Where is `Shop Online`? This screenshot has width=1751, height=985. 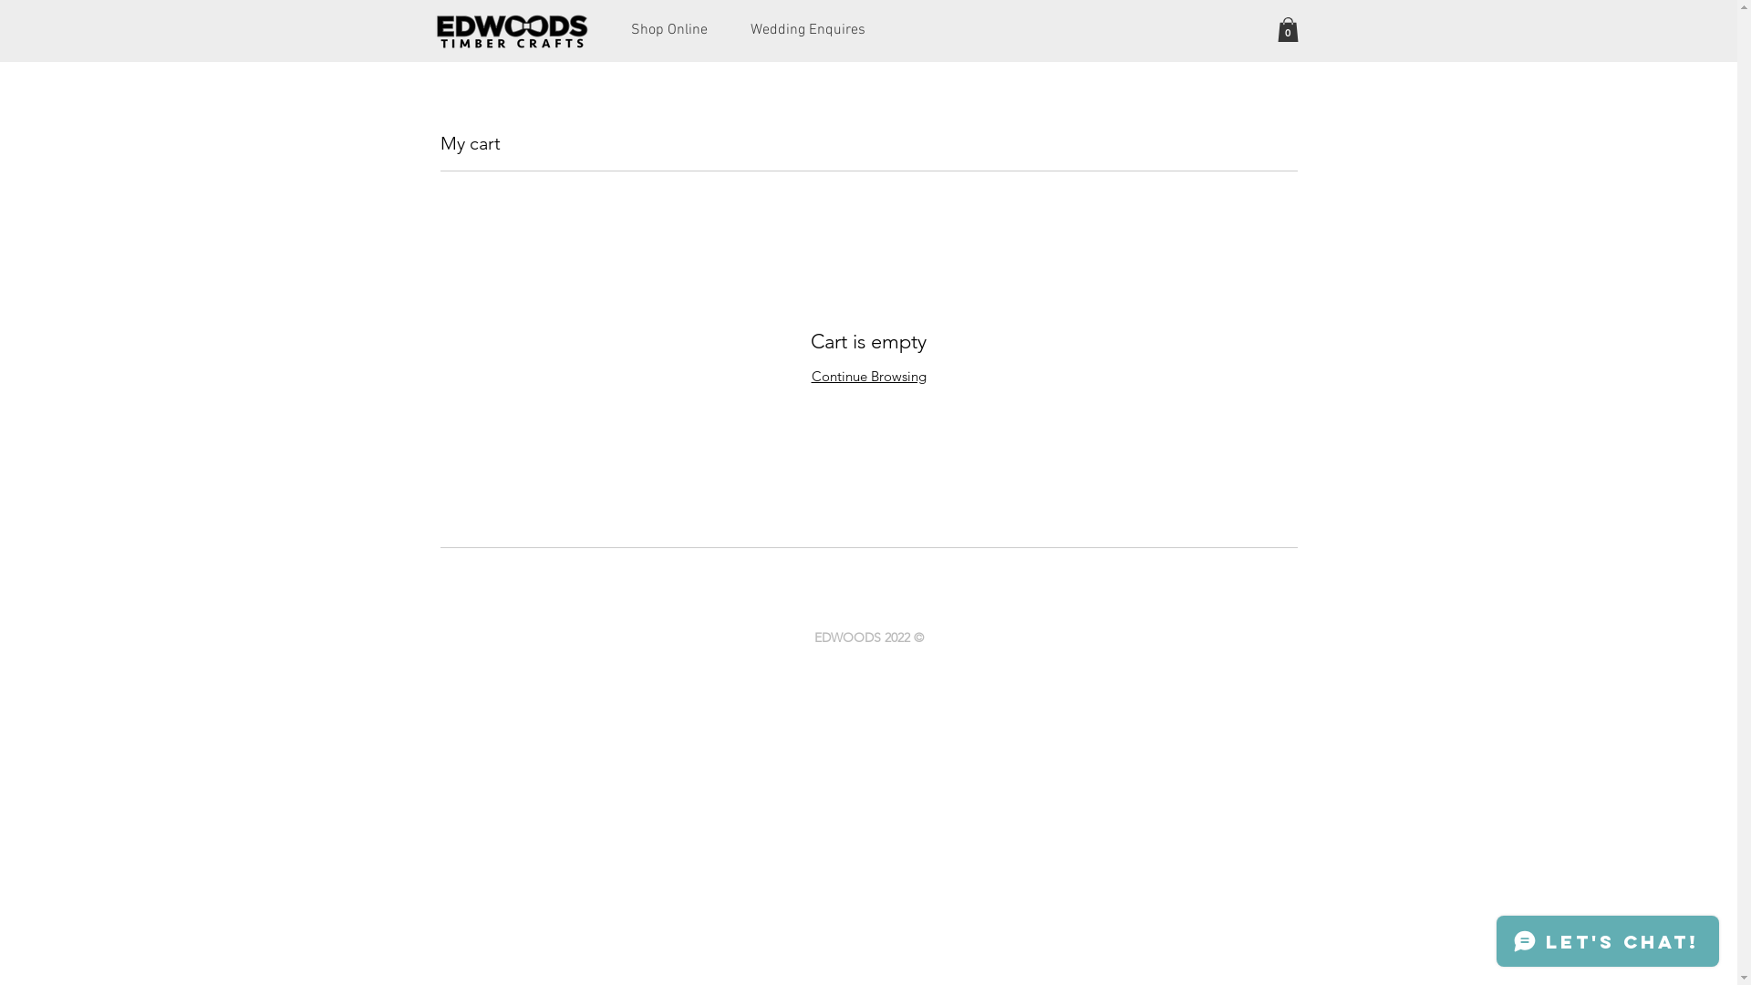 Shop Online is located at coordinates (669, 31).